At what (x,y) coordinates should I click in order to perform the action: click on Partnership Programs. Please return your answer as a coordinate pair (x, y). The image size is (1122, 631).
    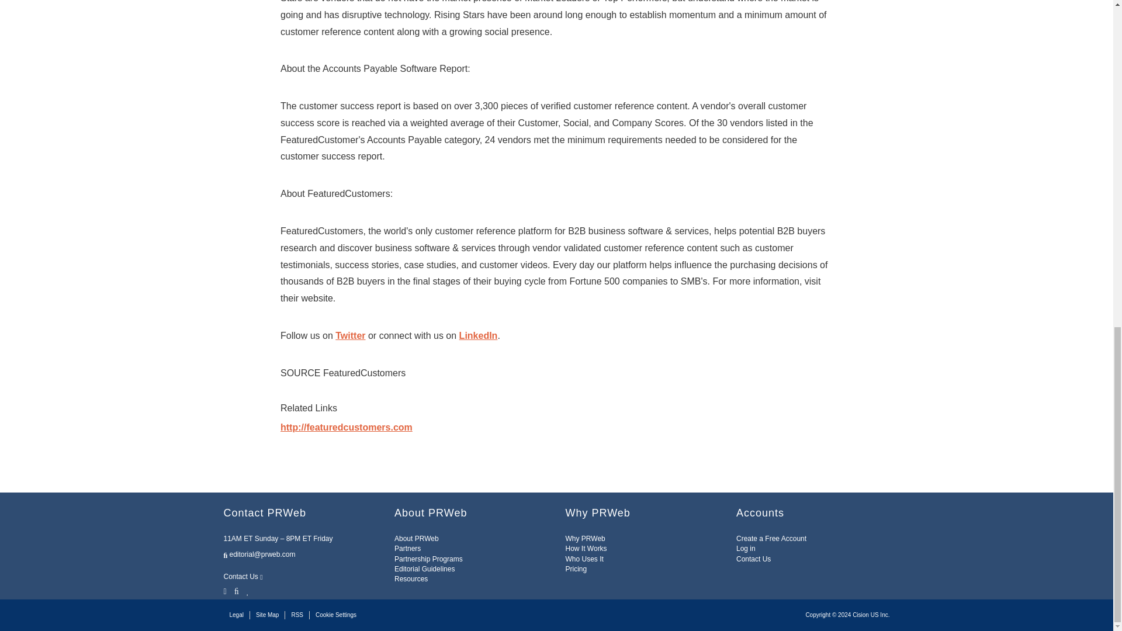
    Looking at the image, I should click on (428, 559).